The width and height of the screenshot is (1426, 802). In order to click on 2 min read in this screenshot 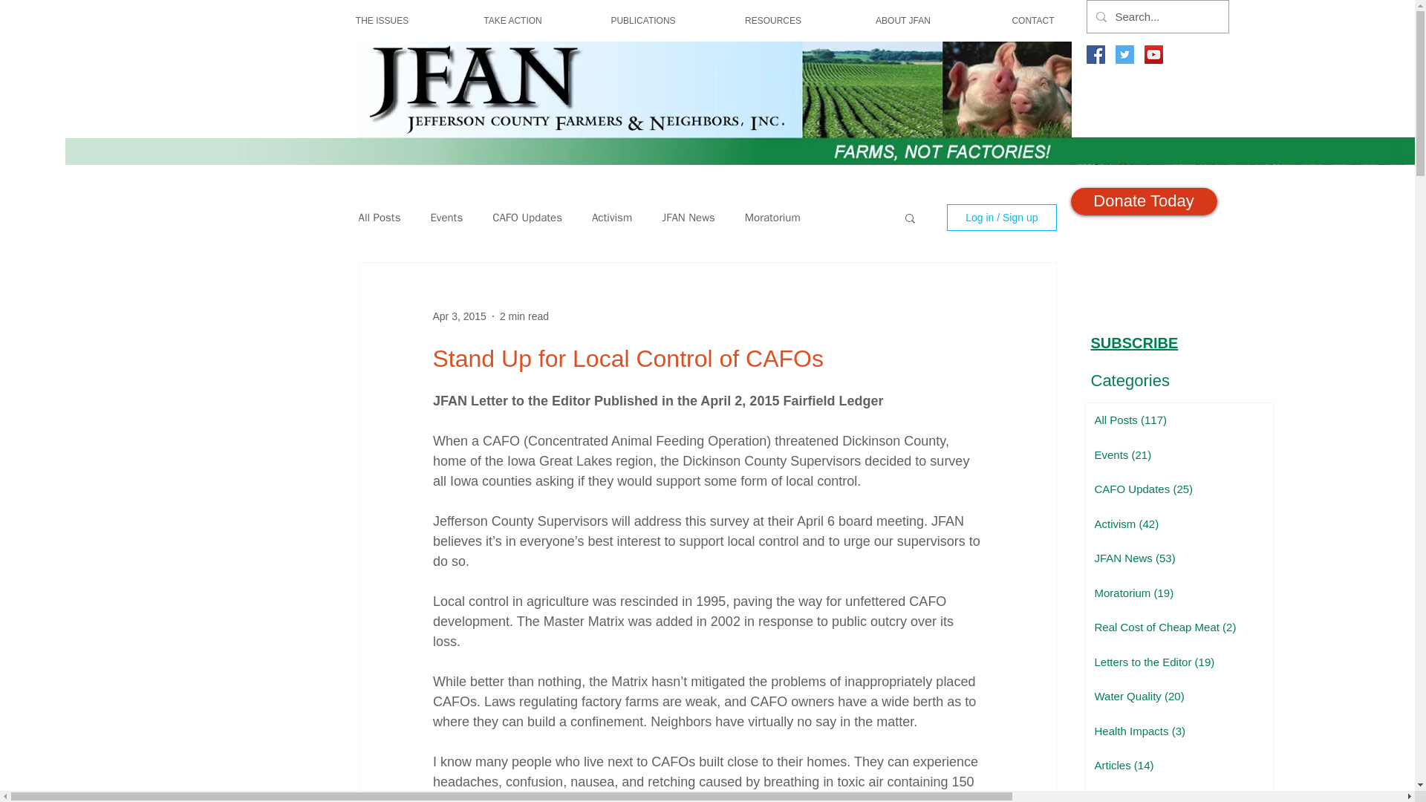, I will do `click(524, 316)`.